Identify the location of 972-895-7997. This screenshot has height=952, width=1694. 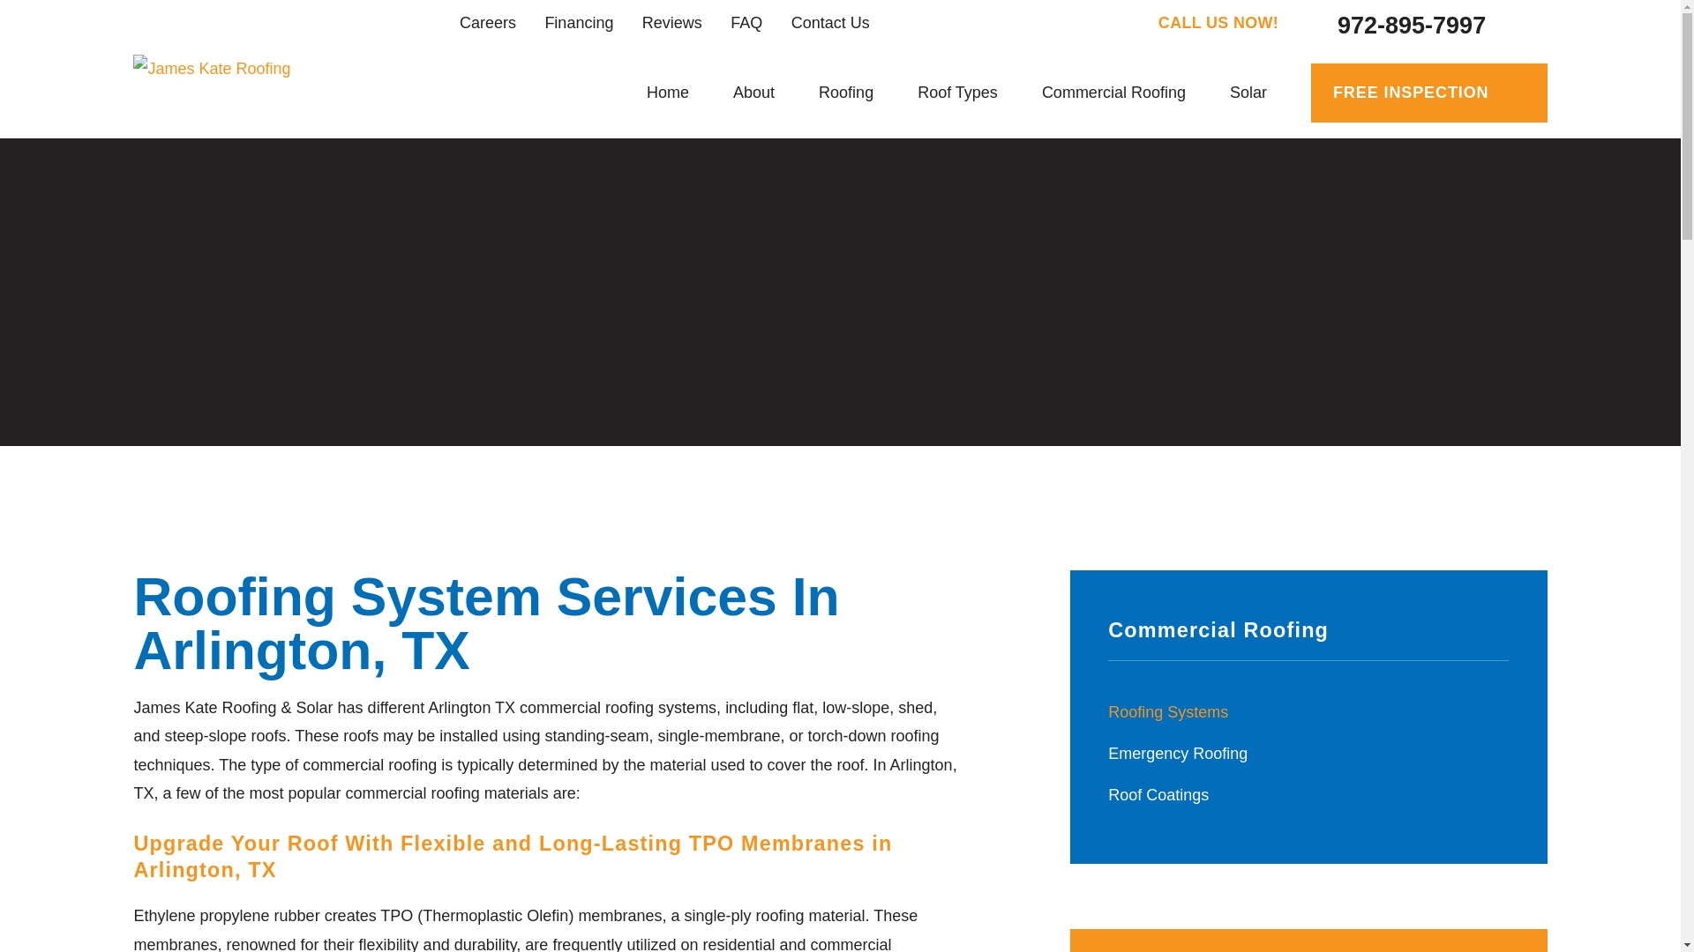
(1389, 23).